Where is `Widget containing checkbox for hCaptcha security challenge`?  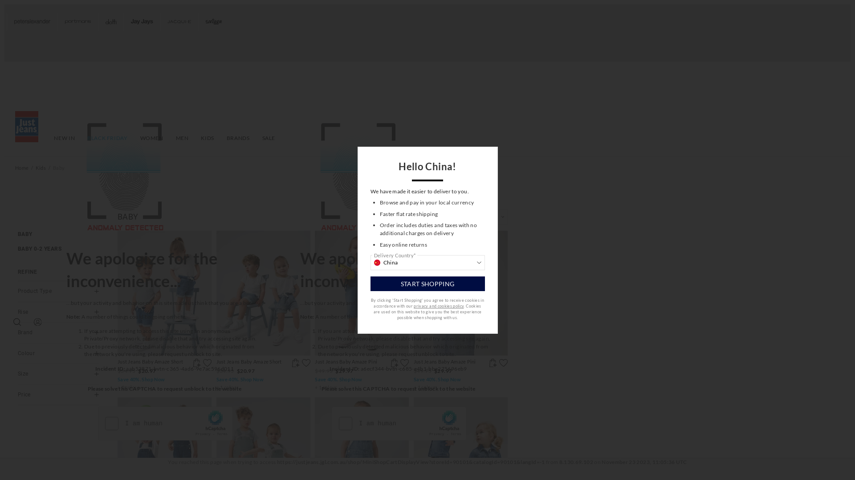 Widget containing checkbox for hCaptcha security challenge is located at coordinates (399, 424).